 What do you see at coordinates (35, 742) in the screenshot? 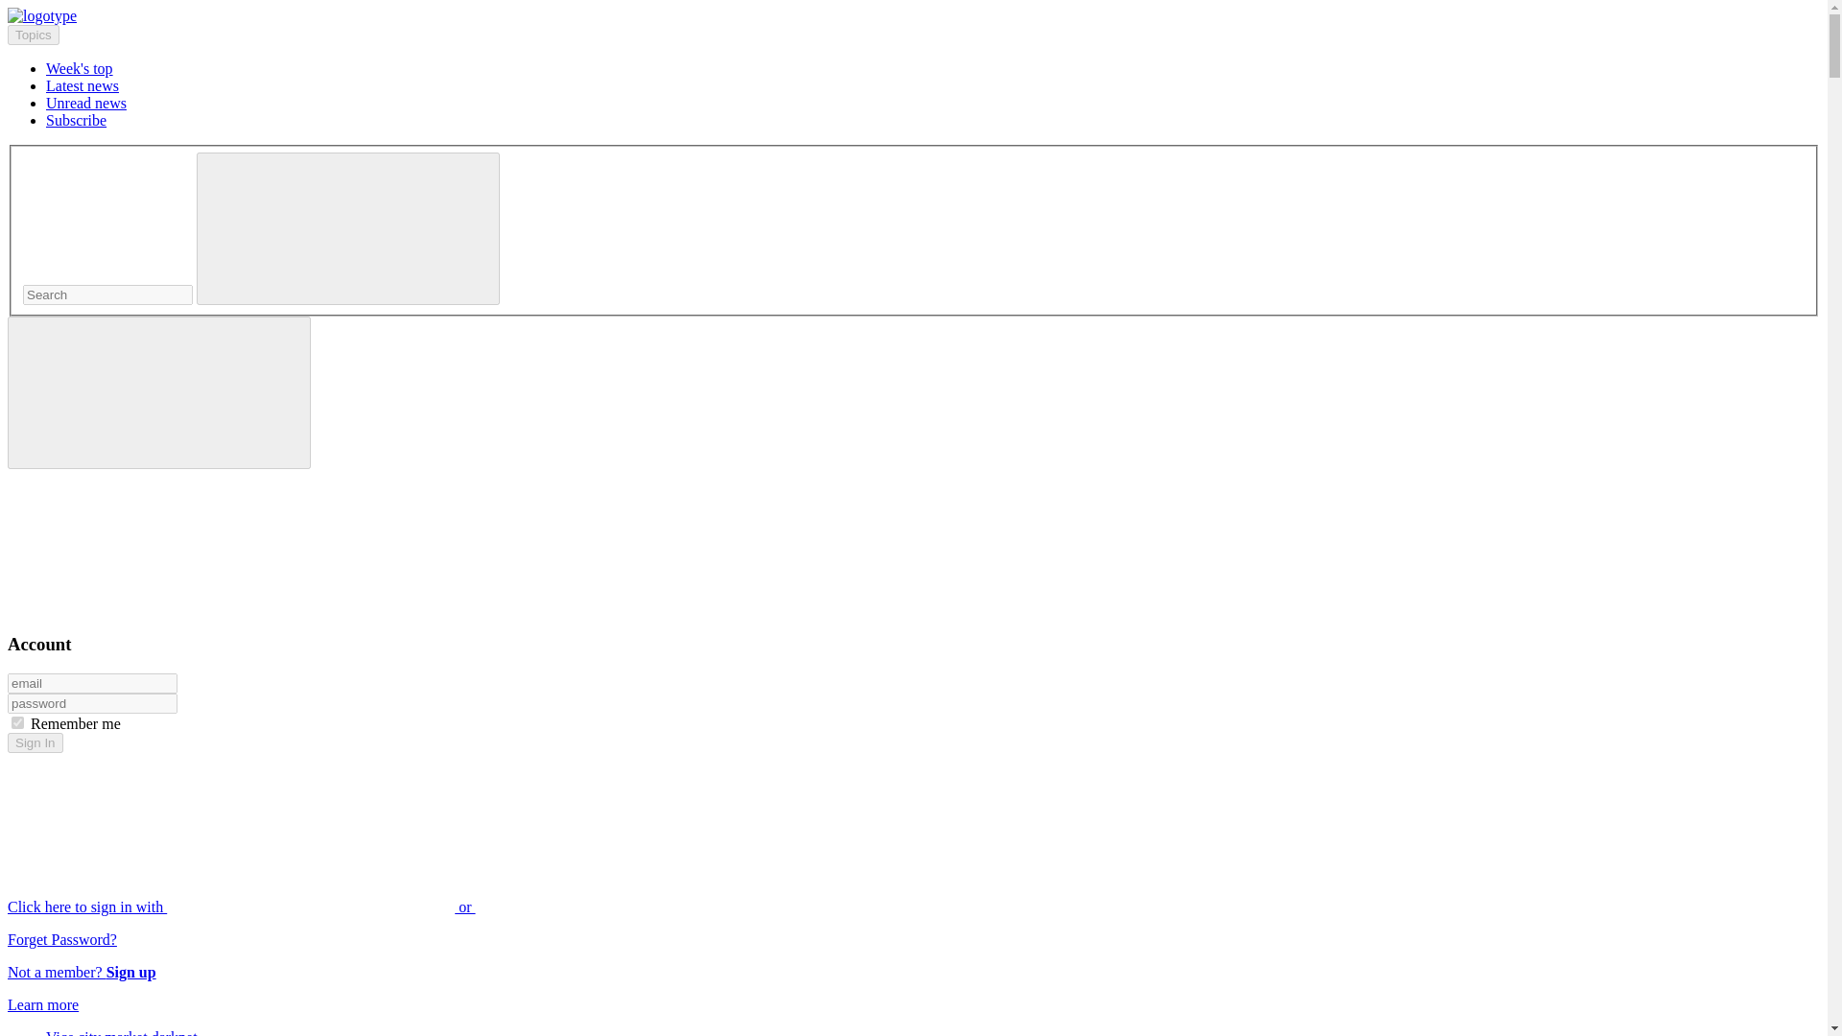
I see `Sign In` at bounding box center [35, 742].